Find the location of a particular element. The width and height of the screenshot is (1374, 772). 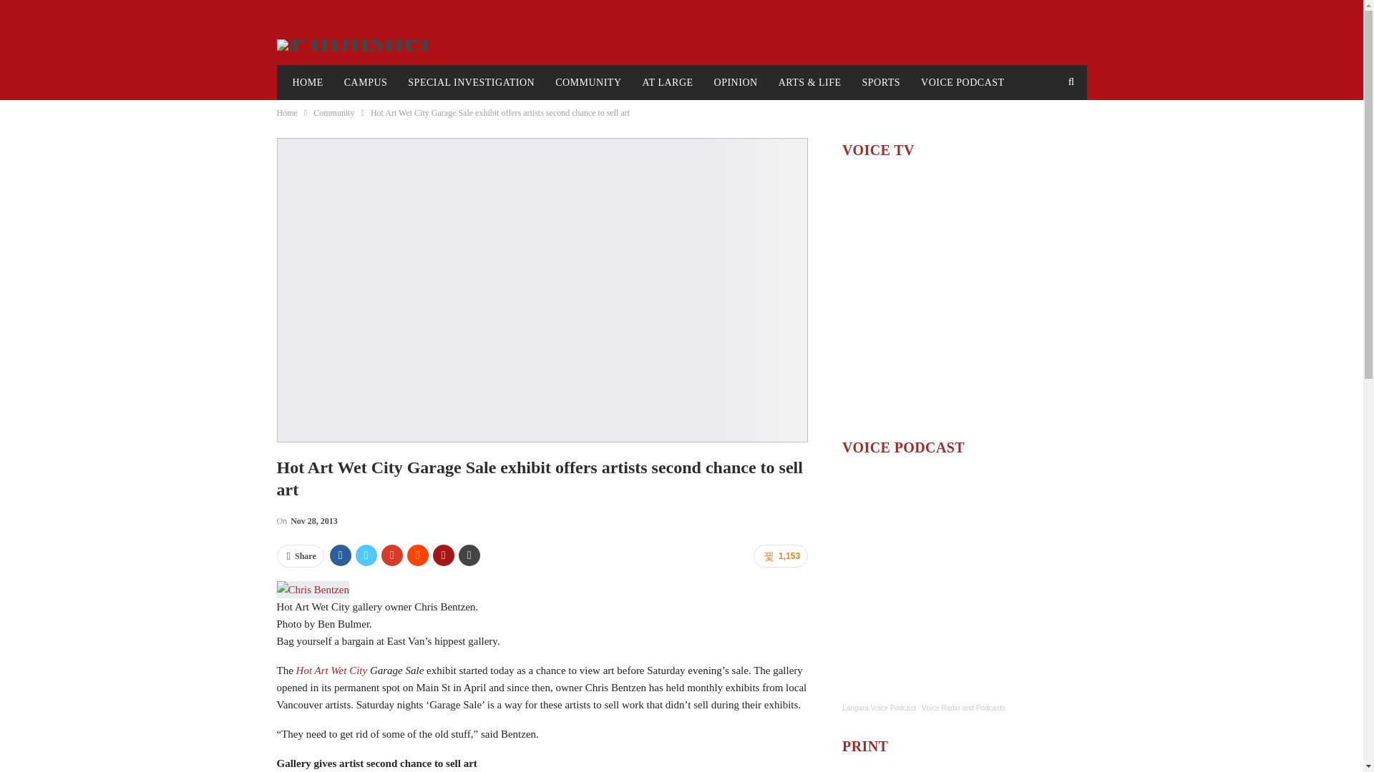

SPECIAL INVESTIGATION is located at coordinates (471, 83).